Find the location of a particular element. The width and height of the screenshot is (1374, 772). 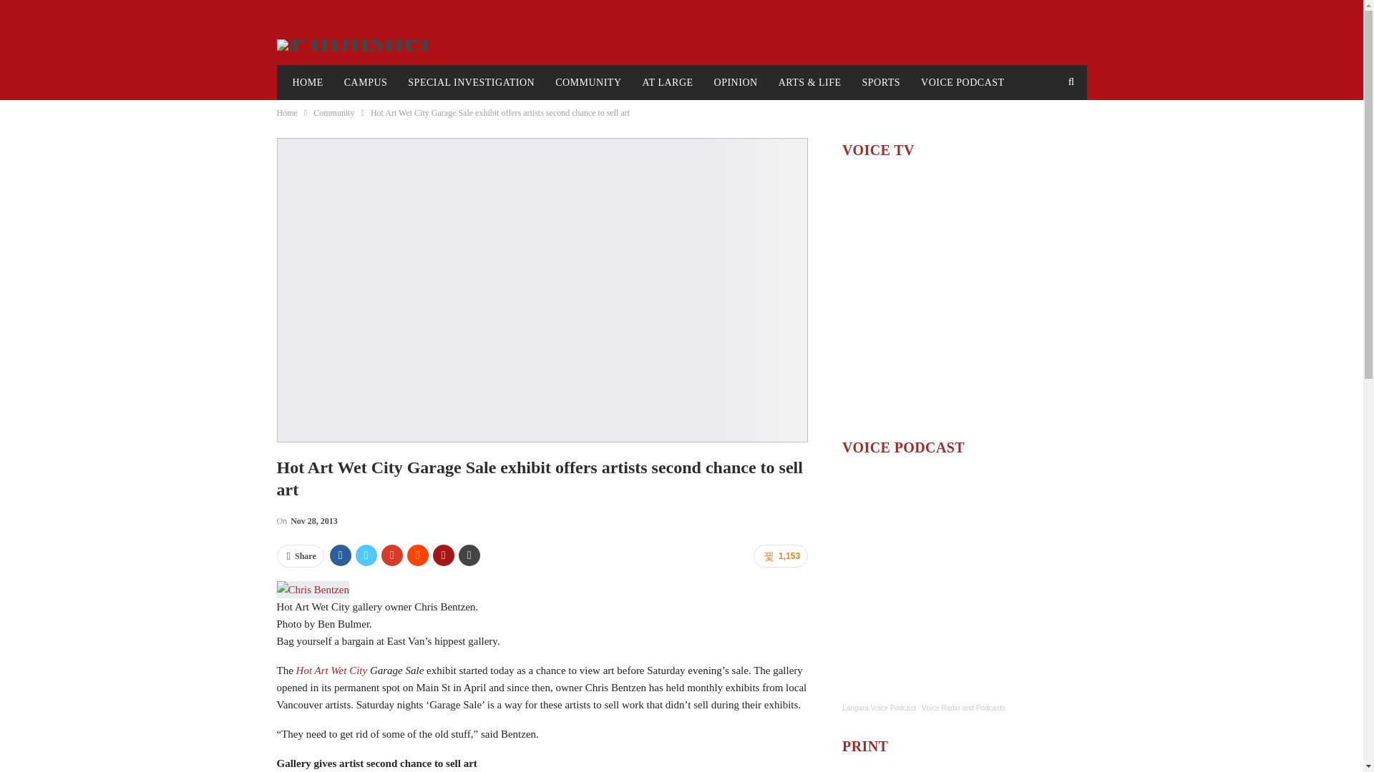

SPECIAL INVESTIGATION is located at coordinates (471, 83).